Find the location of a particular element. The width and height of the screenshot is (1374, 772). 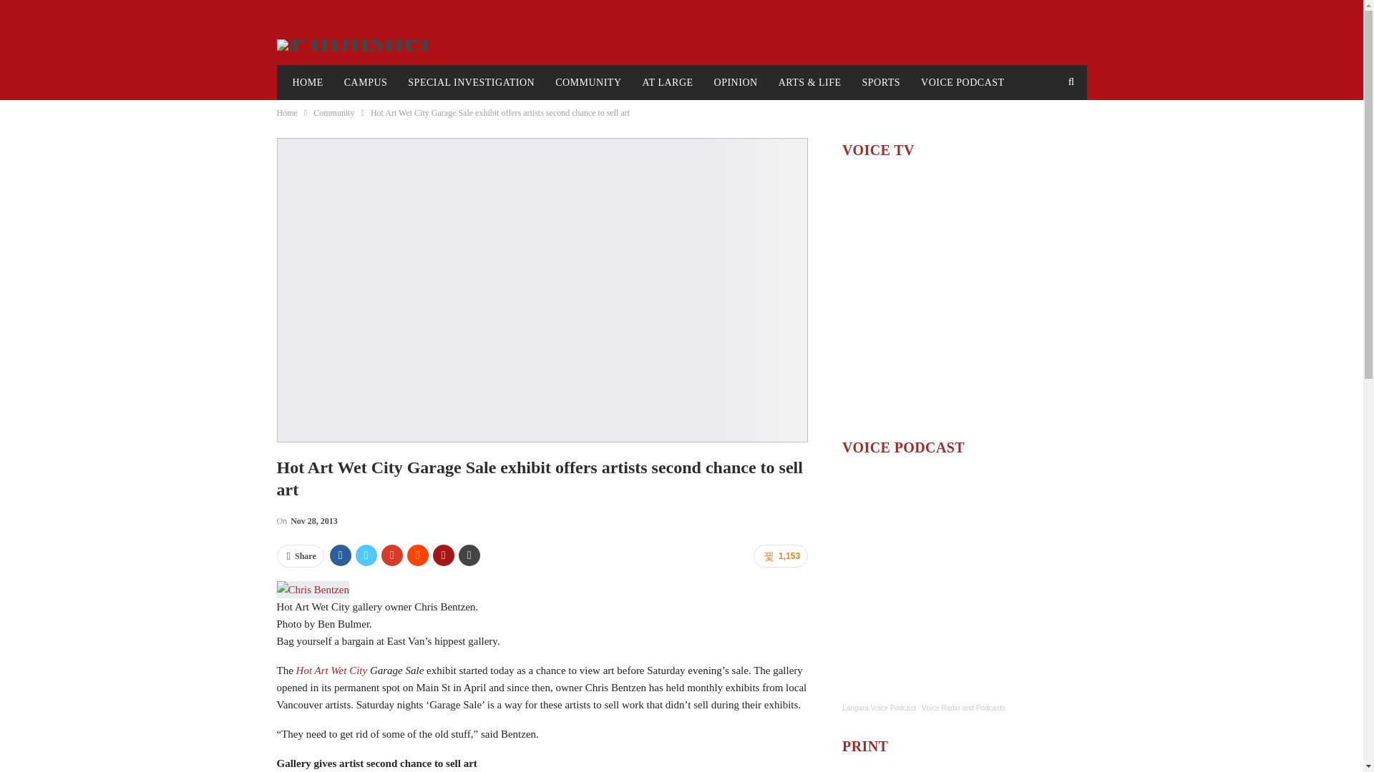

SPECIAL INVESTIGATION is located at coordinates (471, 83).